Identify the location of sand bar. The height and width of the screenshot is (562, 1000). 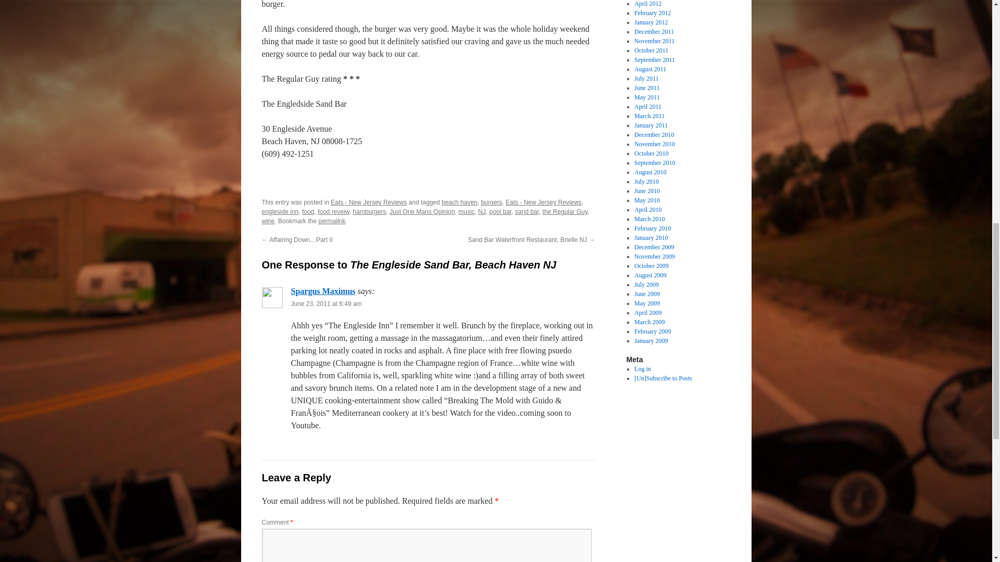
(527, 211).